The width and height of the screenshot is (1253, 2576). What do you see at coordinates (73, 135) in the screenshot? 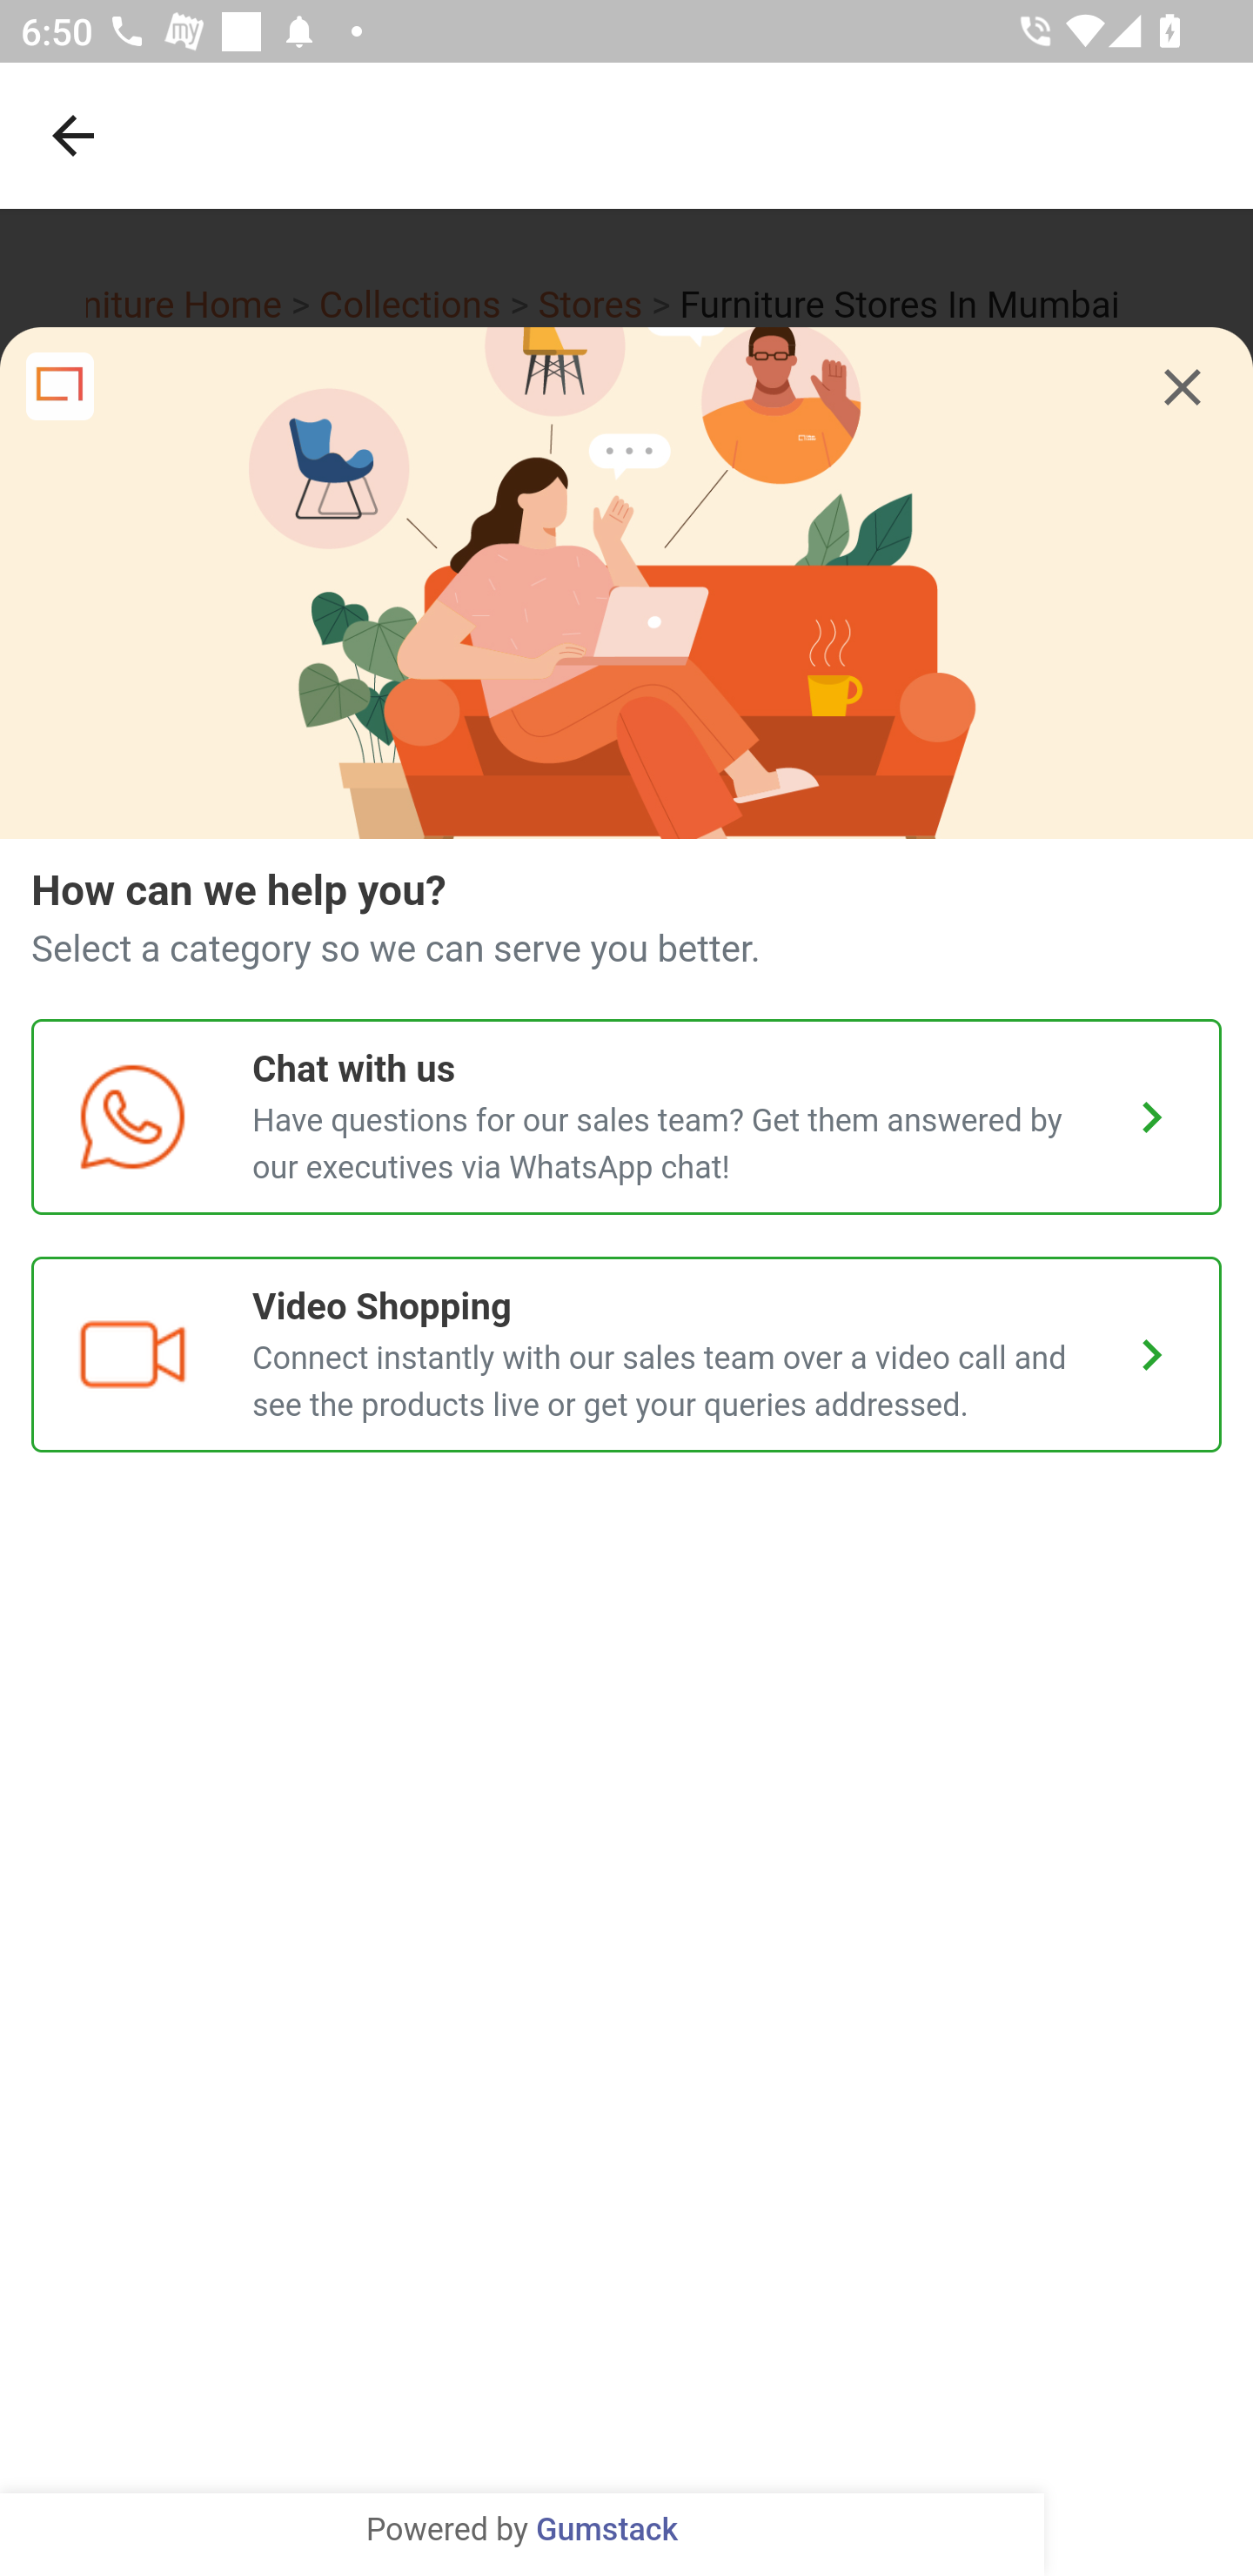
I see `Navigate up` at bounding box center [73, 135].